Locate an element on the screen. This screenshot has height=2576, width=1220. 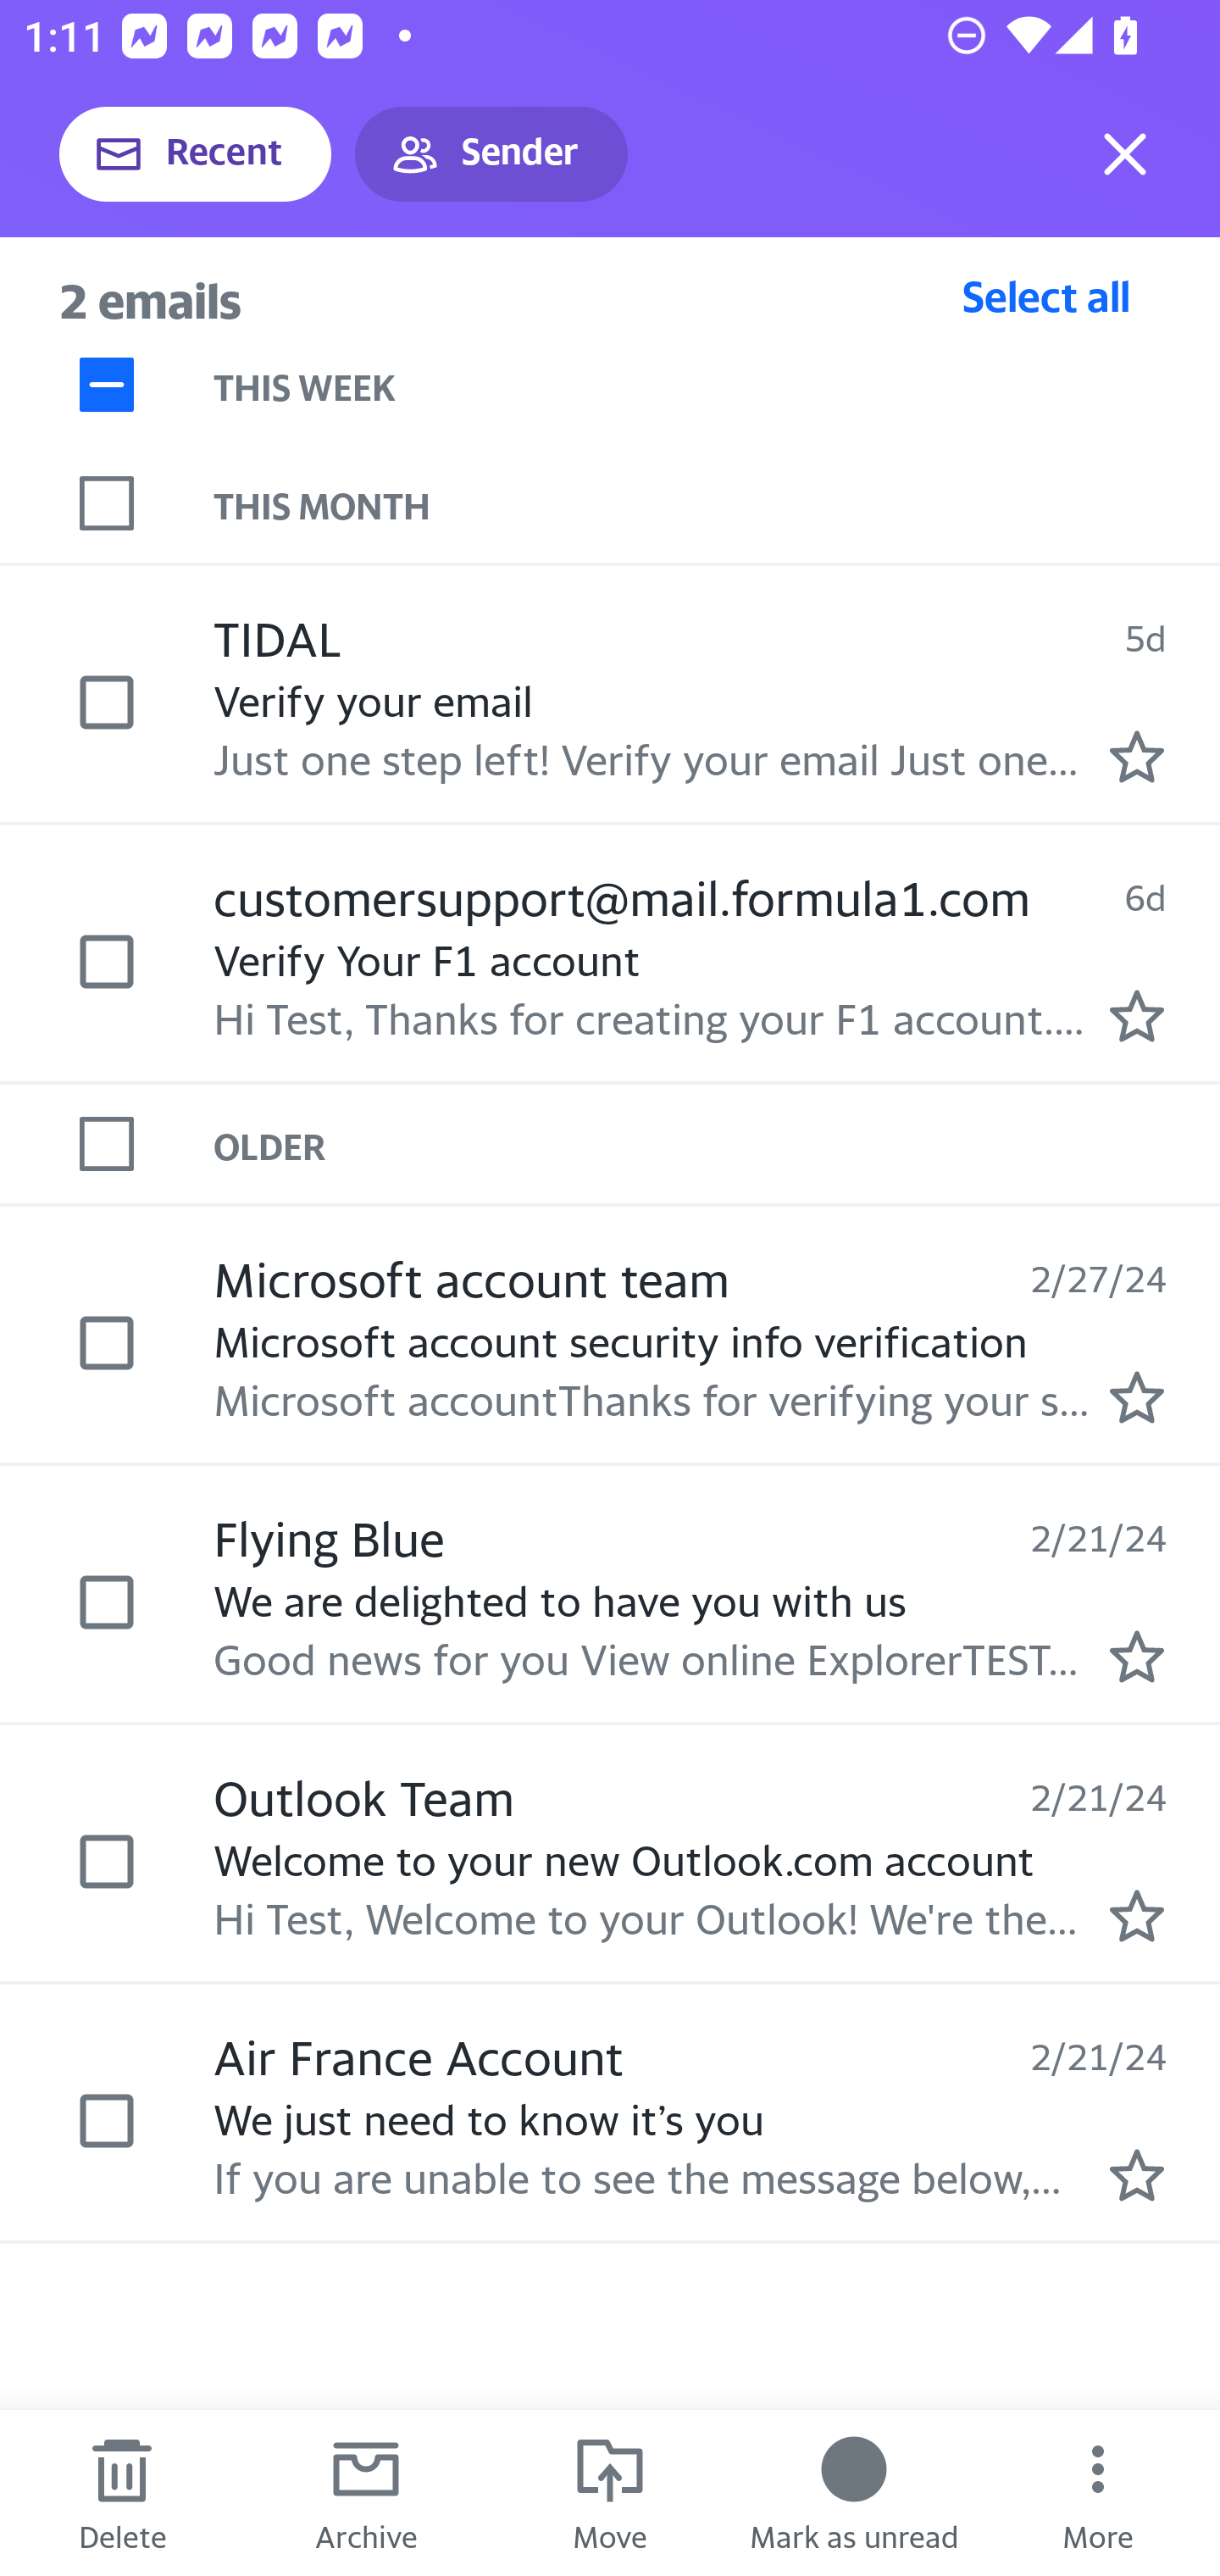
Mark as starred. is located at coordinates (1137, 2175).